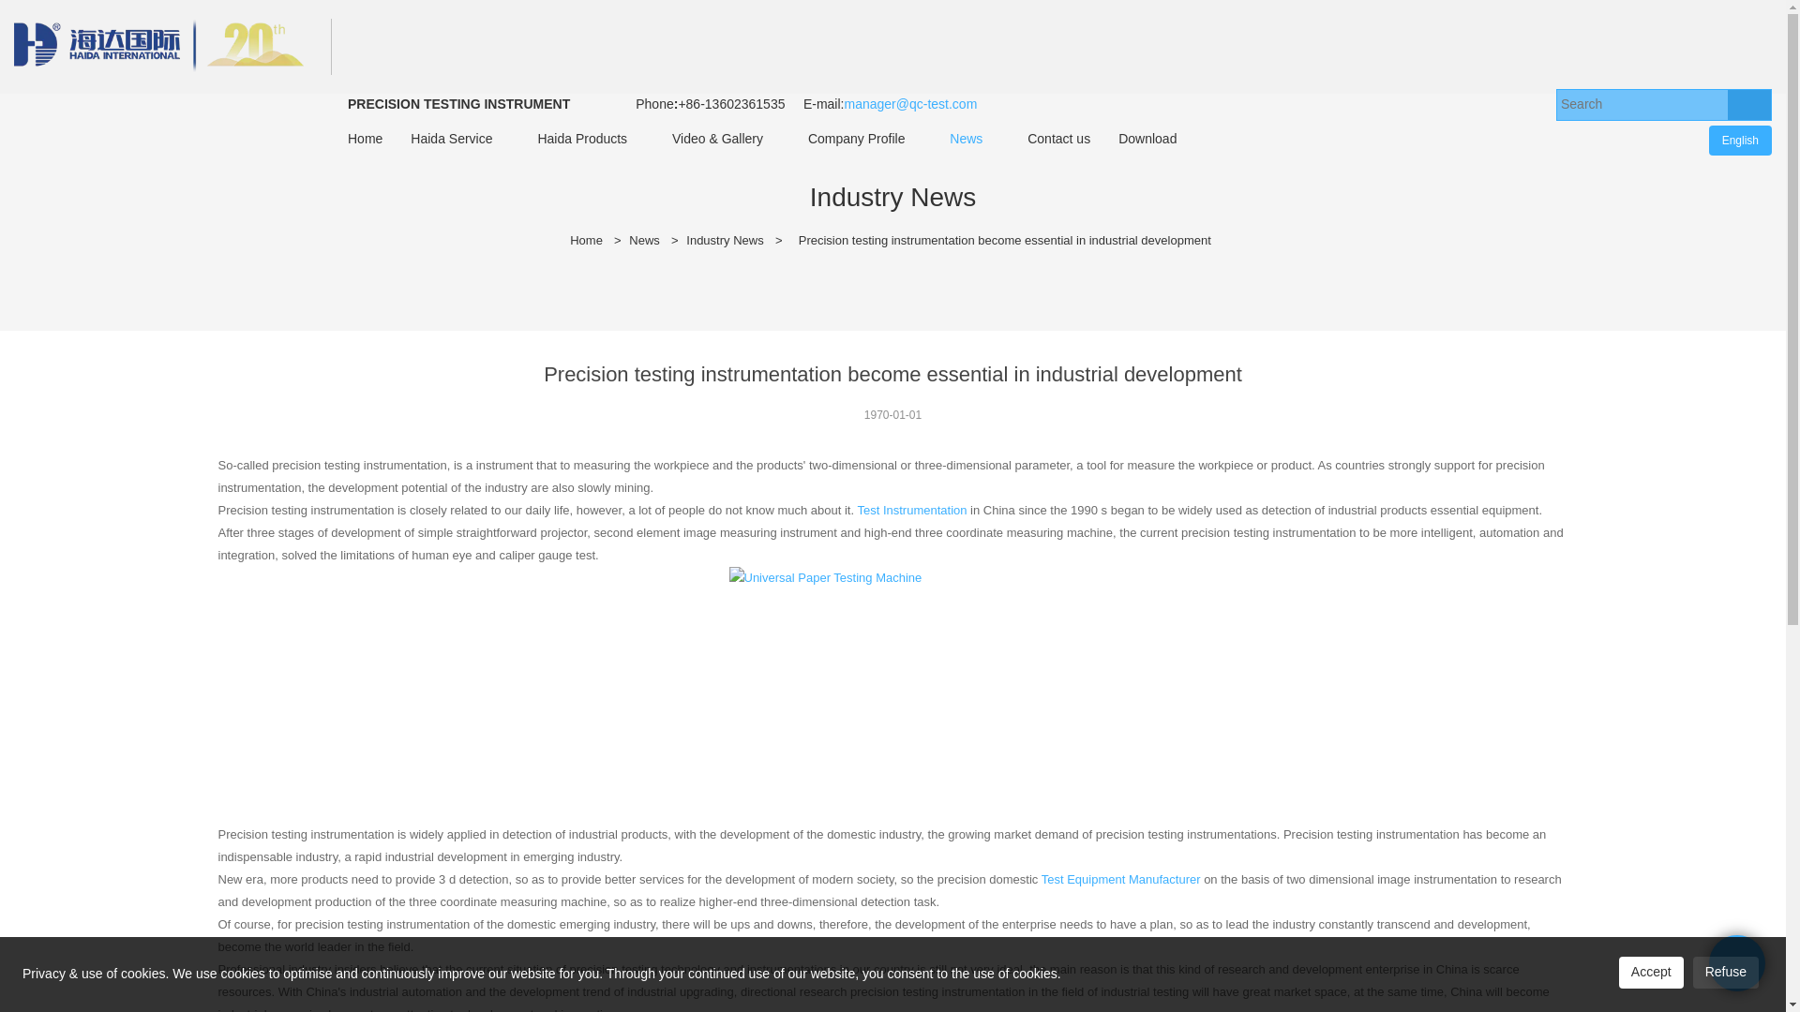 This screenshot has width=1800, height=1012. I want to click on Haida Service, so click(450, 139).